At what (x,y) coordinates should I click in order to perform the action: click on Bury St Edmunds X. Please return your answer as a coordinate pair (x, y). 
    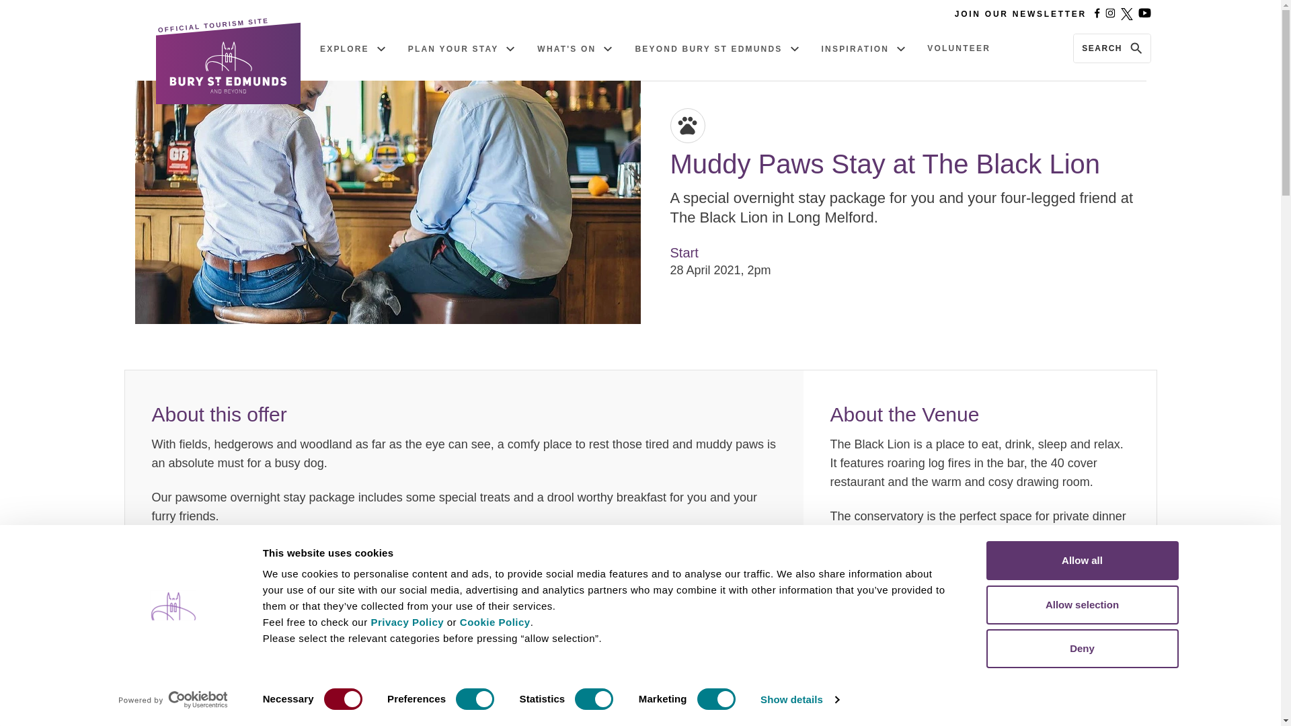
    Looking at the image, I should click on (1127, 13).